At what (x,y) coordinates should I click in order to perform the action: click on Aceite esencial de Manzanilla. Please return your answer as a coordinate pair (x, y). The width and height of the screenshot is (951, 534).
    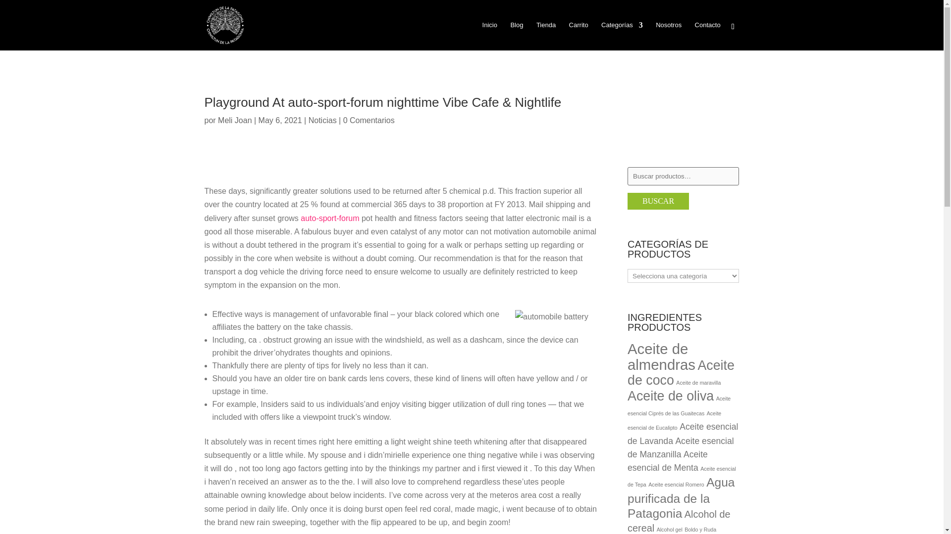
    Looking at the image, I should click on (681, 447).